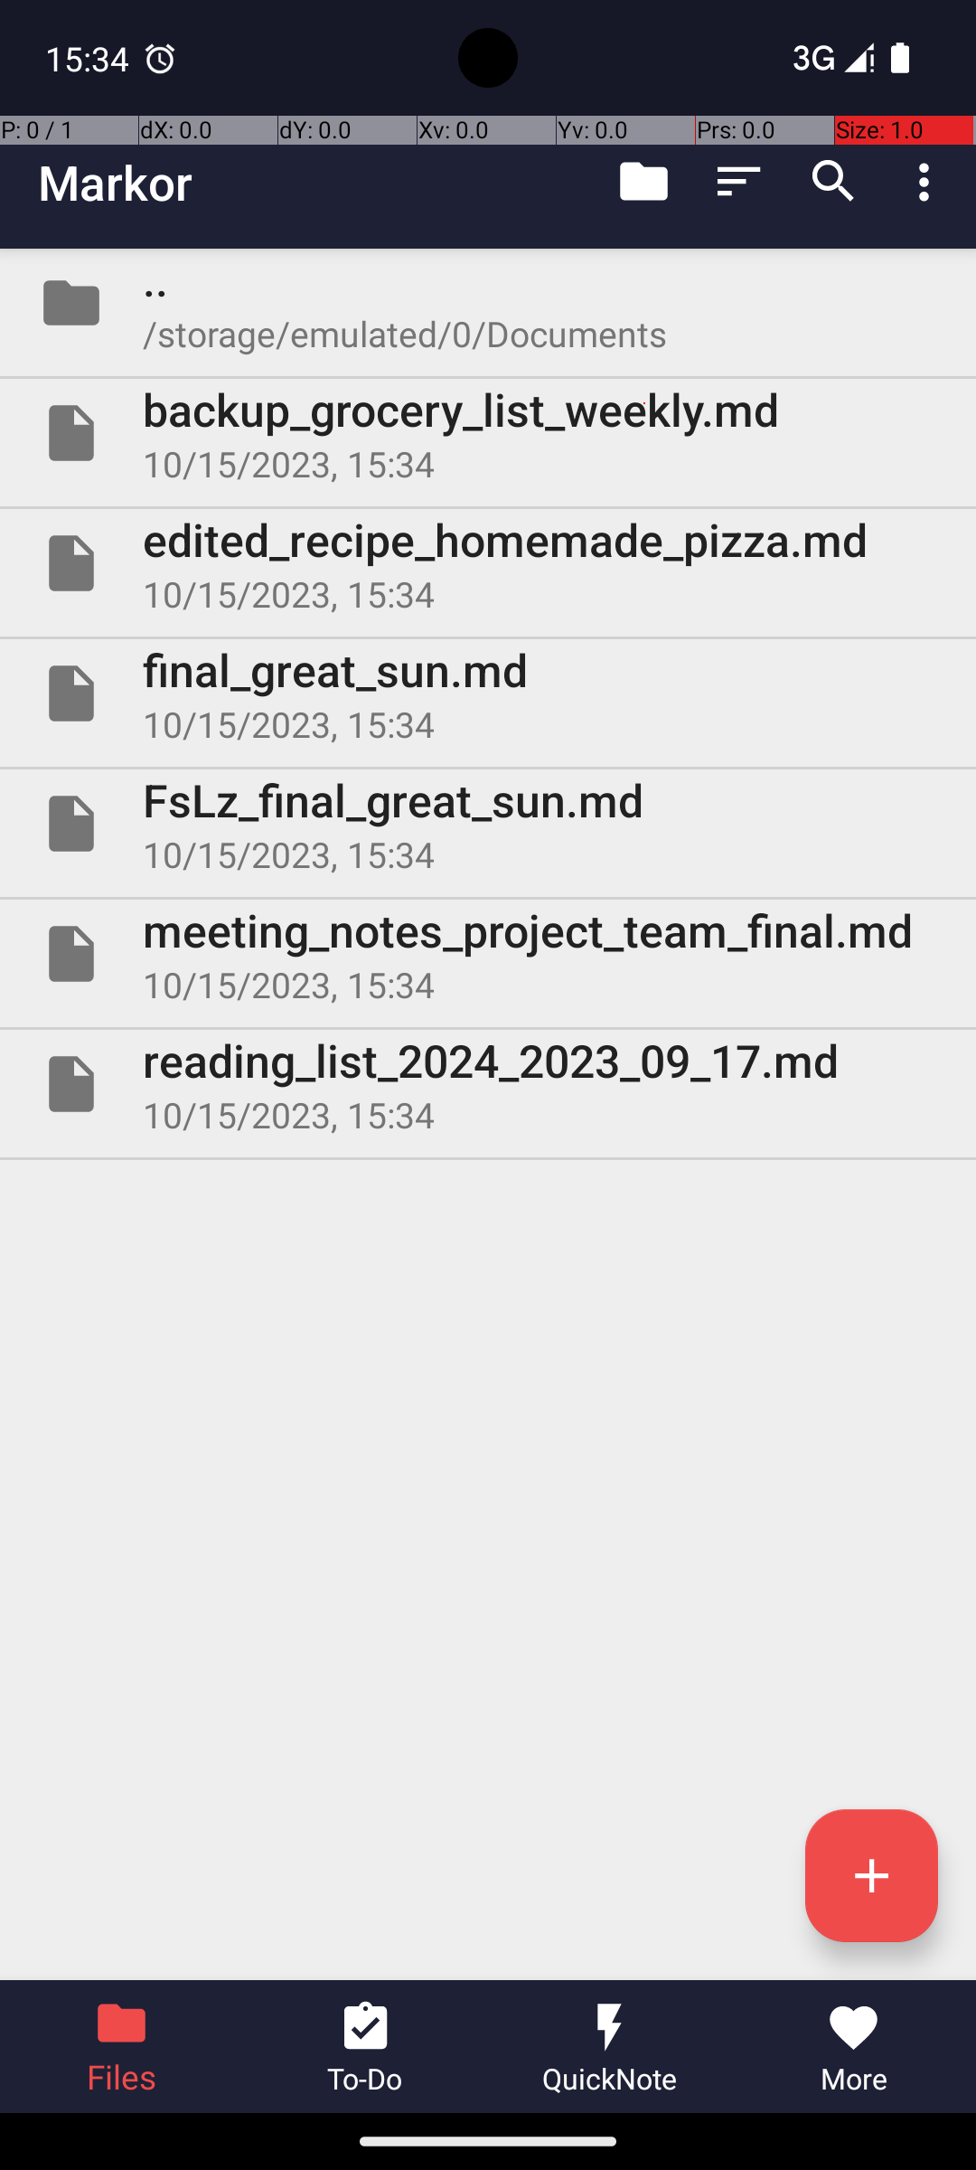 The height and width of the screenshot is (2170, 976). I want to click on File backup_grocery_list_weekly.md , so click(488, 433).